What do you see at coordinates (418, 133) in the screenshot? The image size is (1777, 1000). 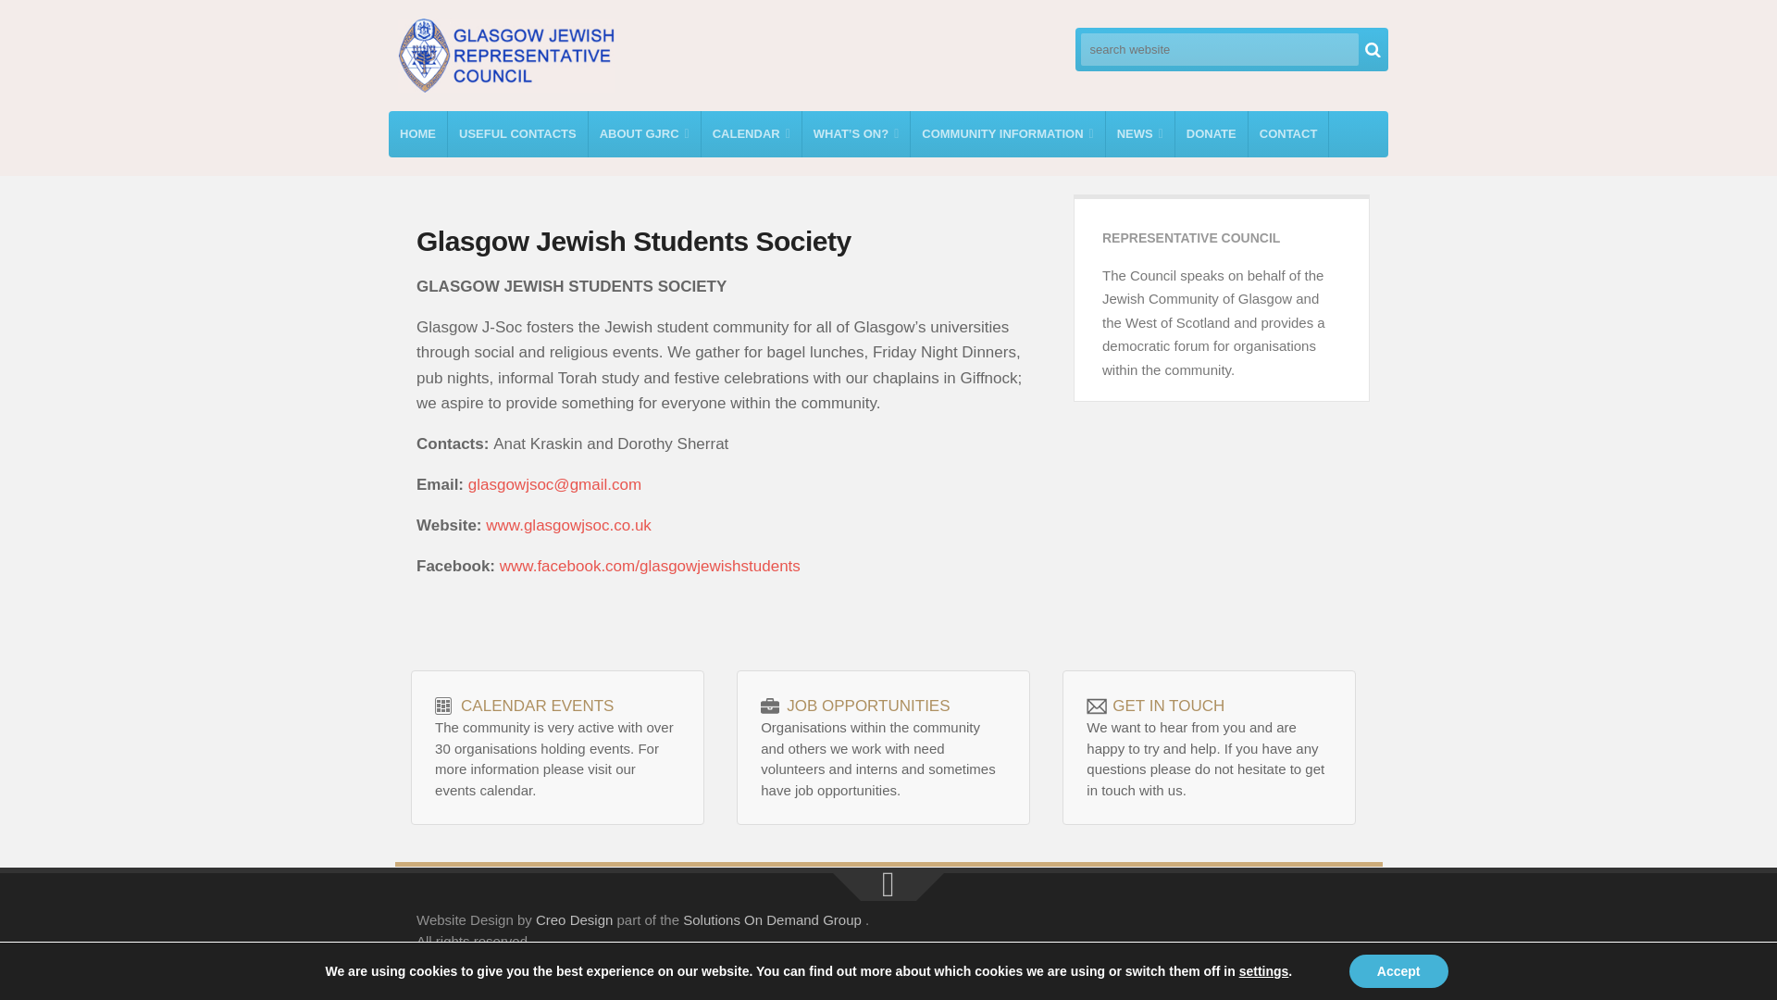 I see `HOME` at bounding box center [418, 133].